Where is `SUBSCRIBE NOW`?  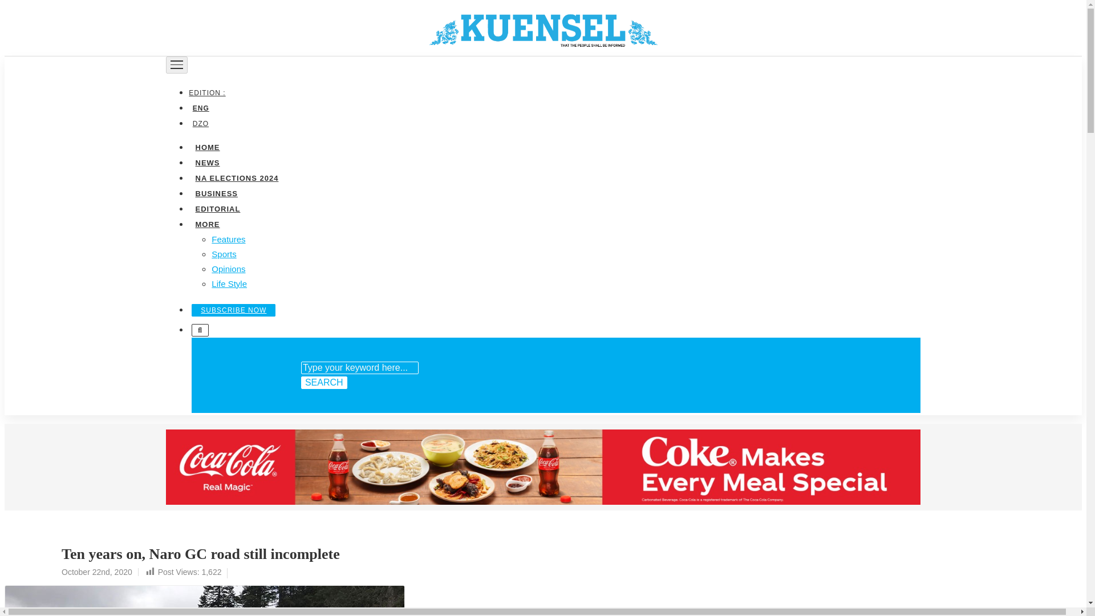
SUBSCRIBE NOW is located at coordinates (234, 310).